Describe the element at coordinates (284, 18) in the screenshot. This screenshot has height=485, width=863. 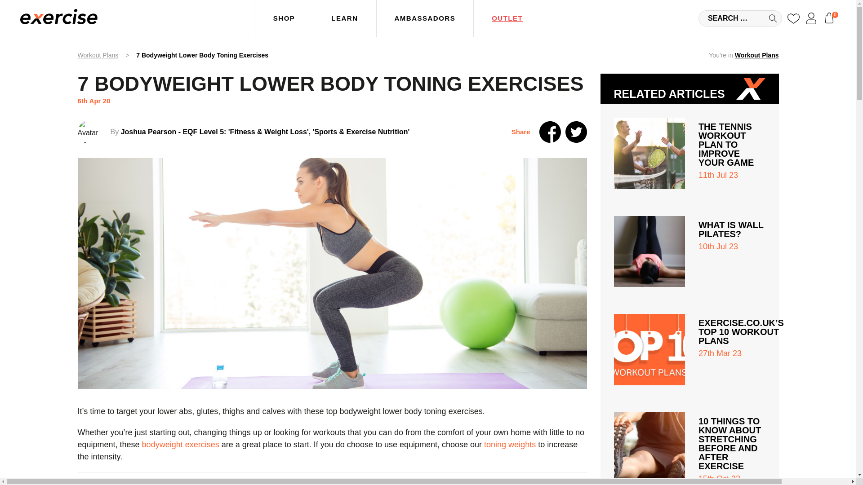
I see `SHOP` at that location.